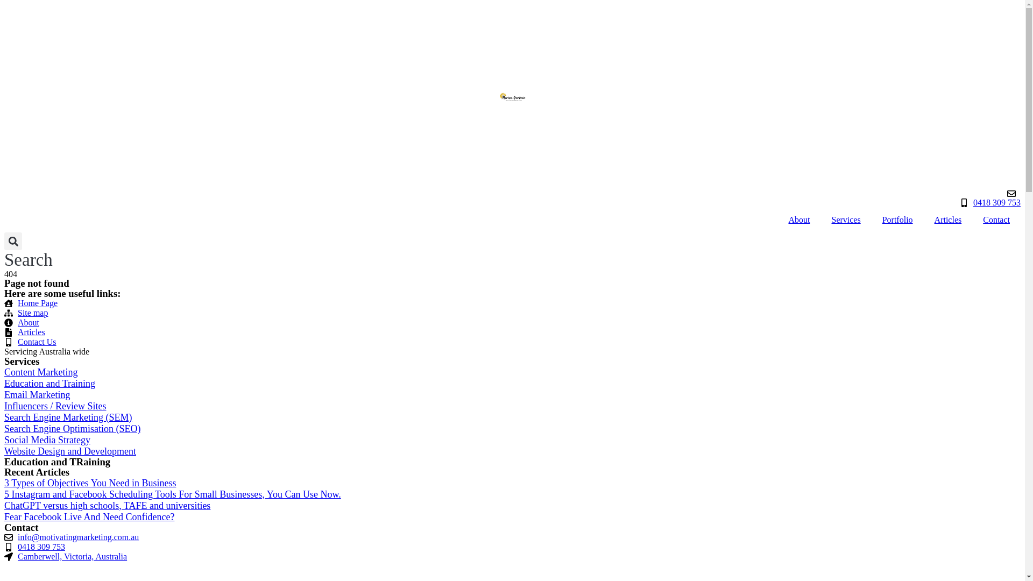 The image size is (1033, 581). I want to click on Site map, so click(512, 313).